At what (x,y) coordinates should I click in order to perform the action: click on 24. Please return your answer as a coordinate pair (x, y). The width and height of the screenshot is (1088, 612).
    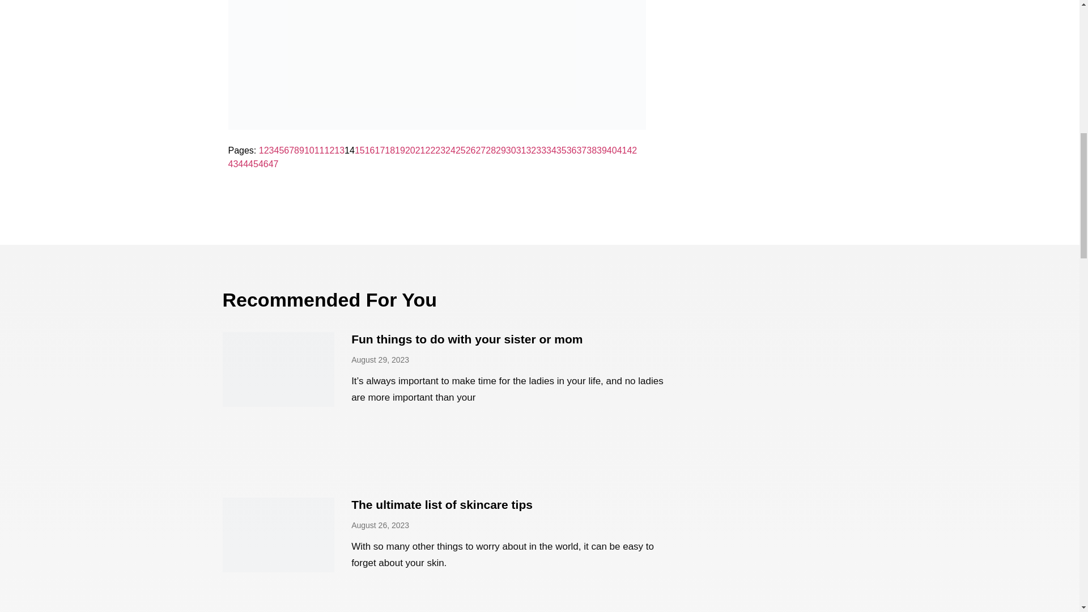
    Looking at the image, I should click on (450, 151).